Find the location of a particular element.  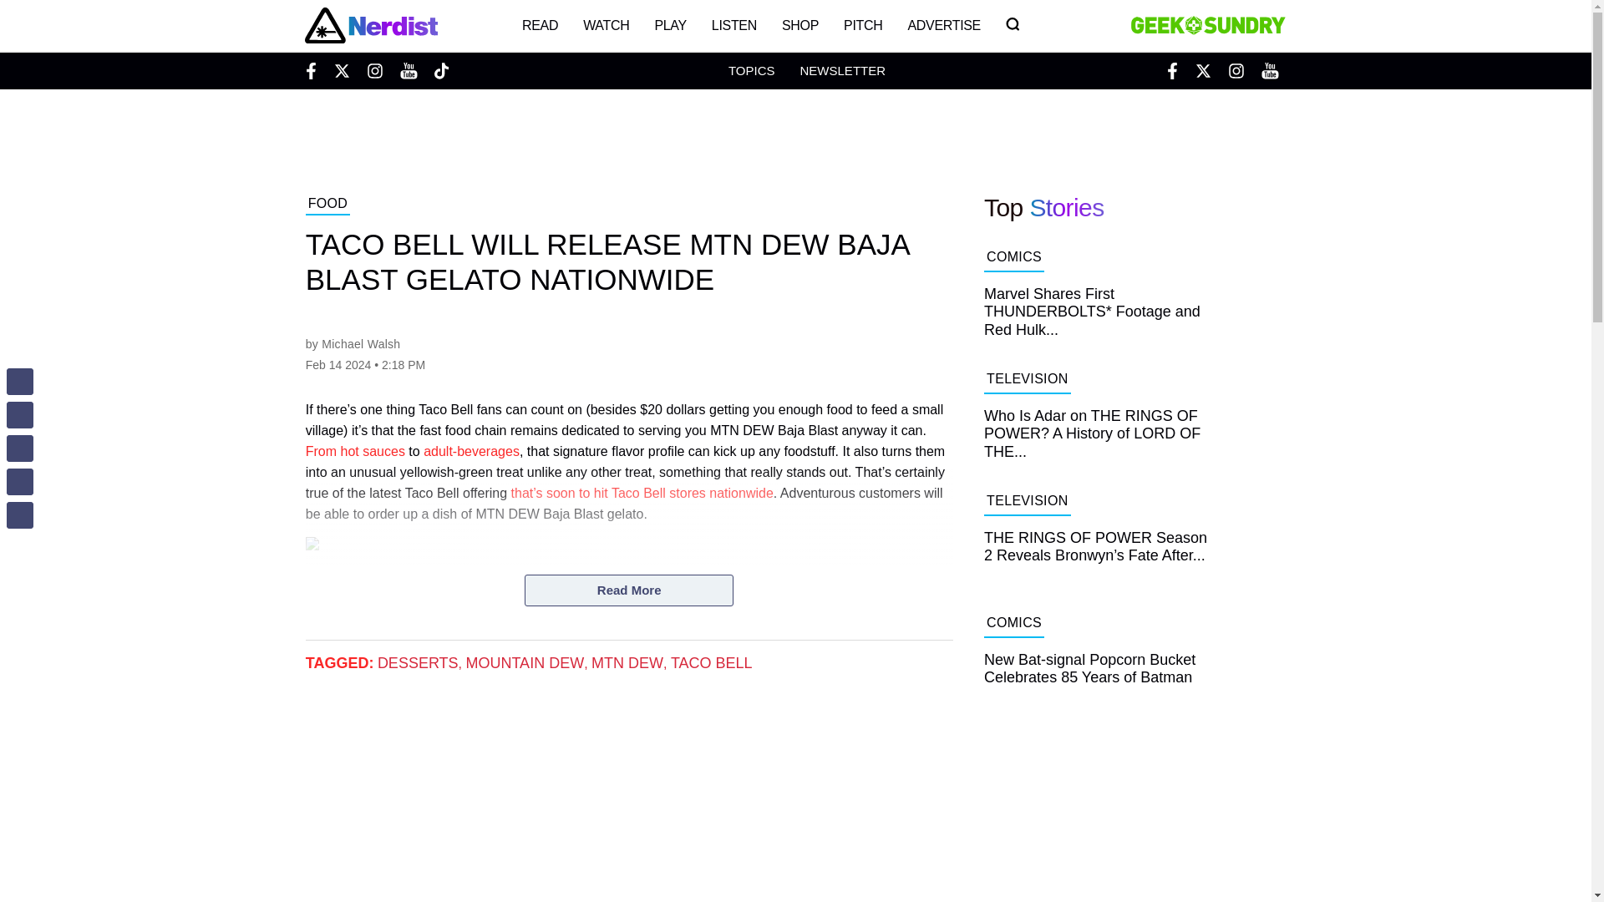

Topics is located at coordinates (751, 70).